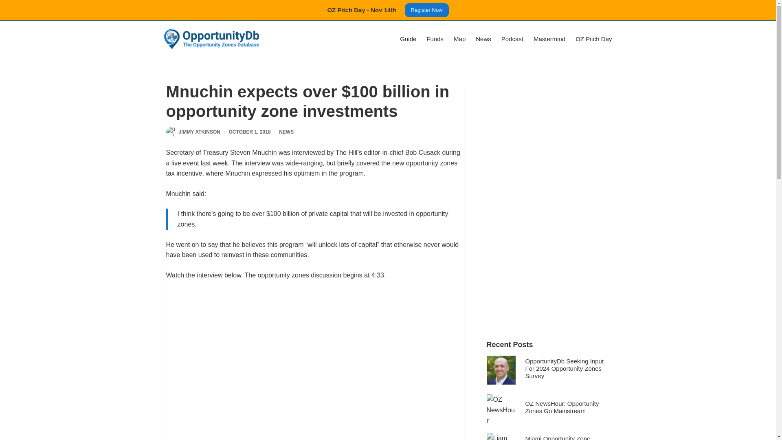 The width and height of the screenshot is (782, 440). What do you see at coordinates (199, 132) in the screenshot?
I see `Posts by Jimmy Atkinson` at bounding box center [199, 132].